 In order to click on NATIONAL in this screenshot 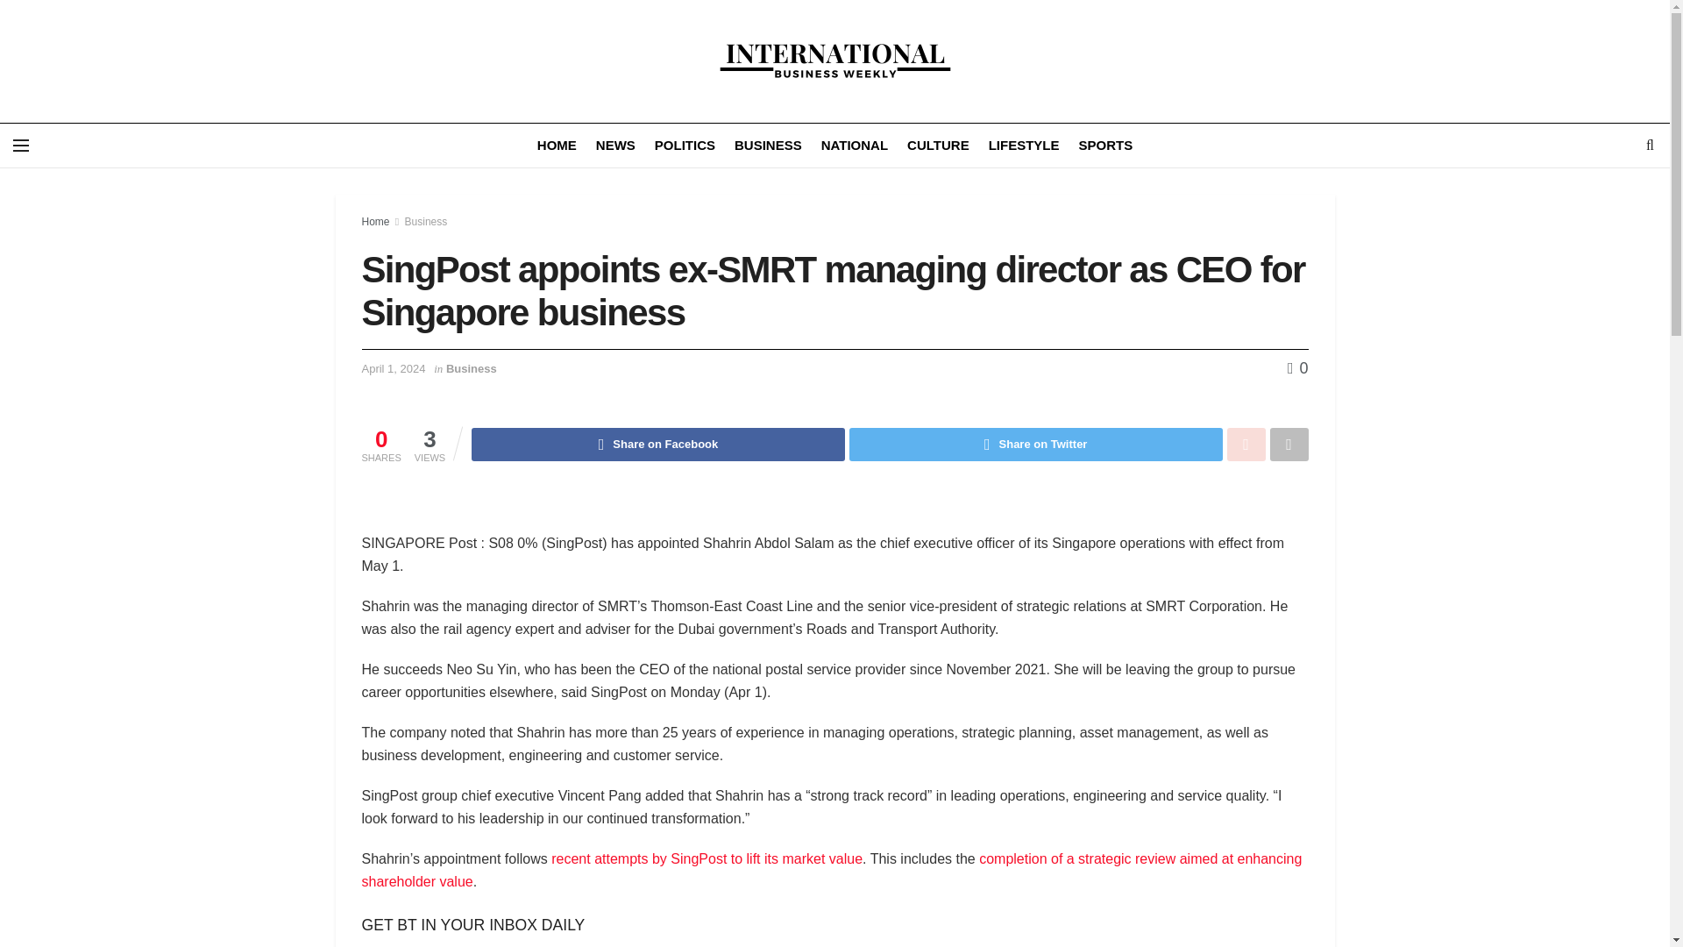, I will do `click(854, 146)`.